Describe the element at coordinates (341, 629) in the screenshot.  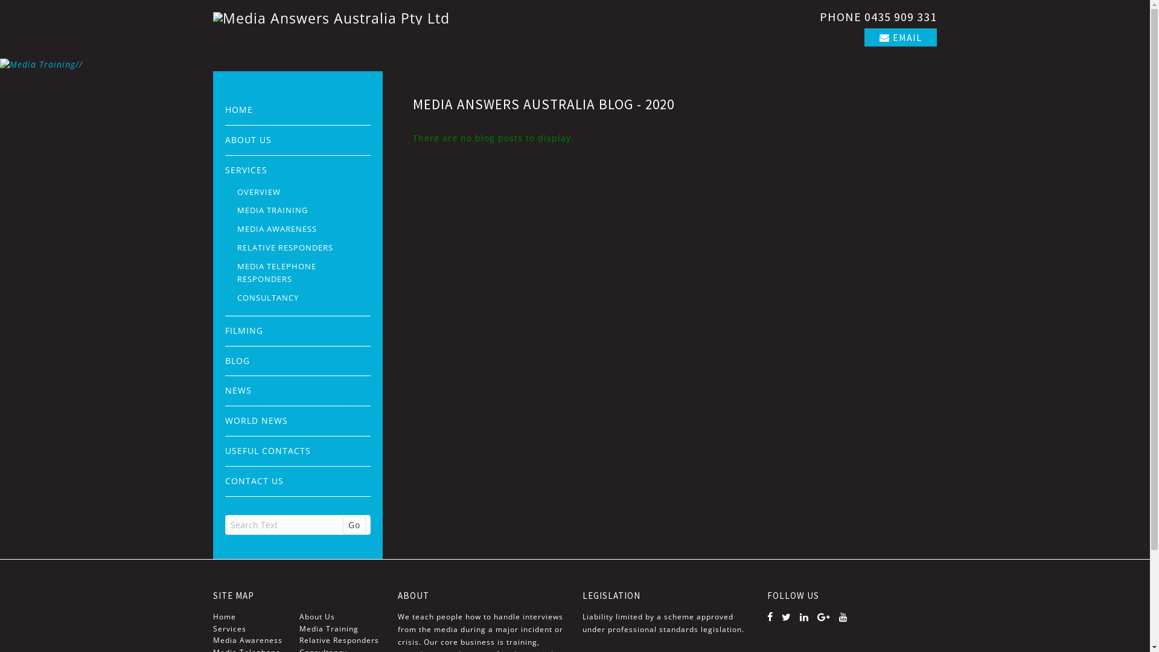
I see `Media Training` at that location.